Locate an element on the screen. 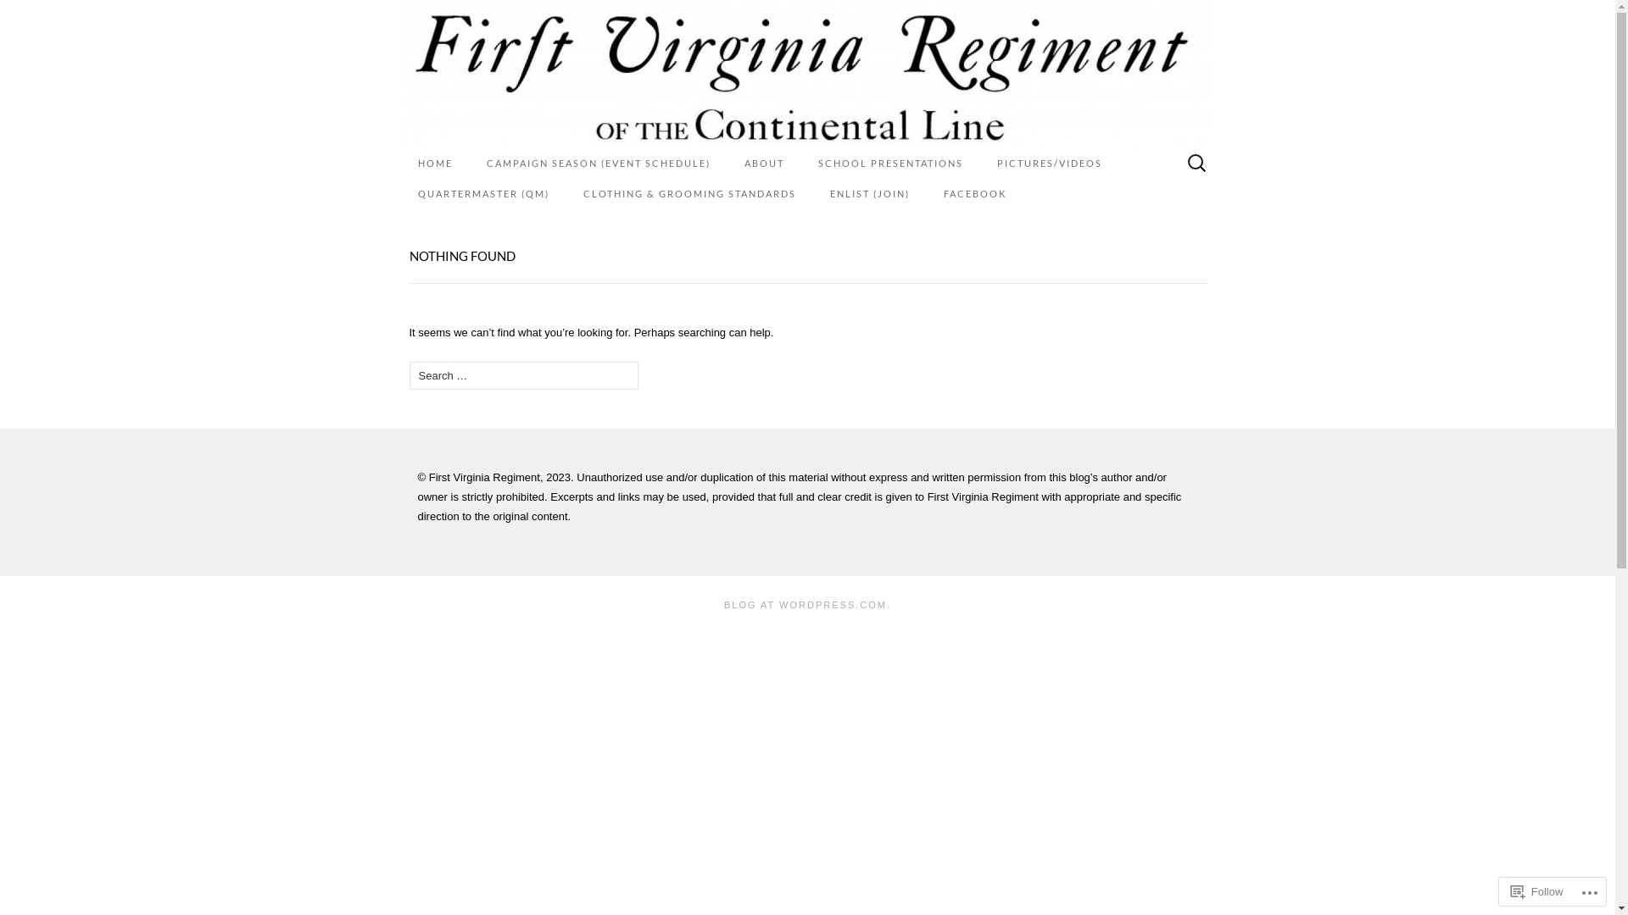 The height and width of the screenshot is (915, 1628). PICTURES/VIDEOS is located at coordinates (1050, 164).